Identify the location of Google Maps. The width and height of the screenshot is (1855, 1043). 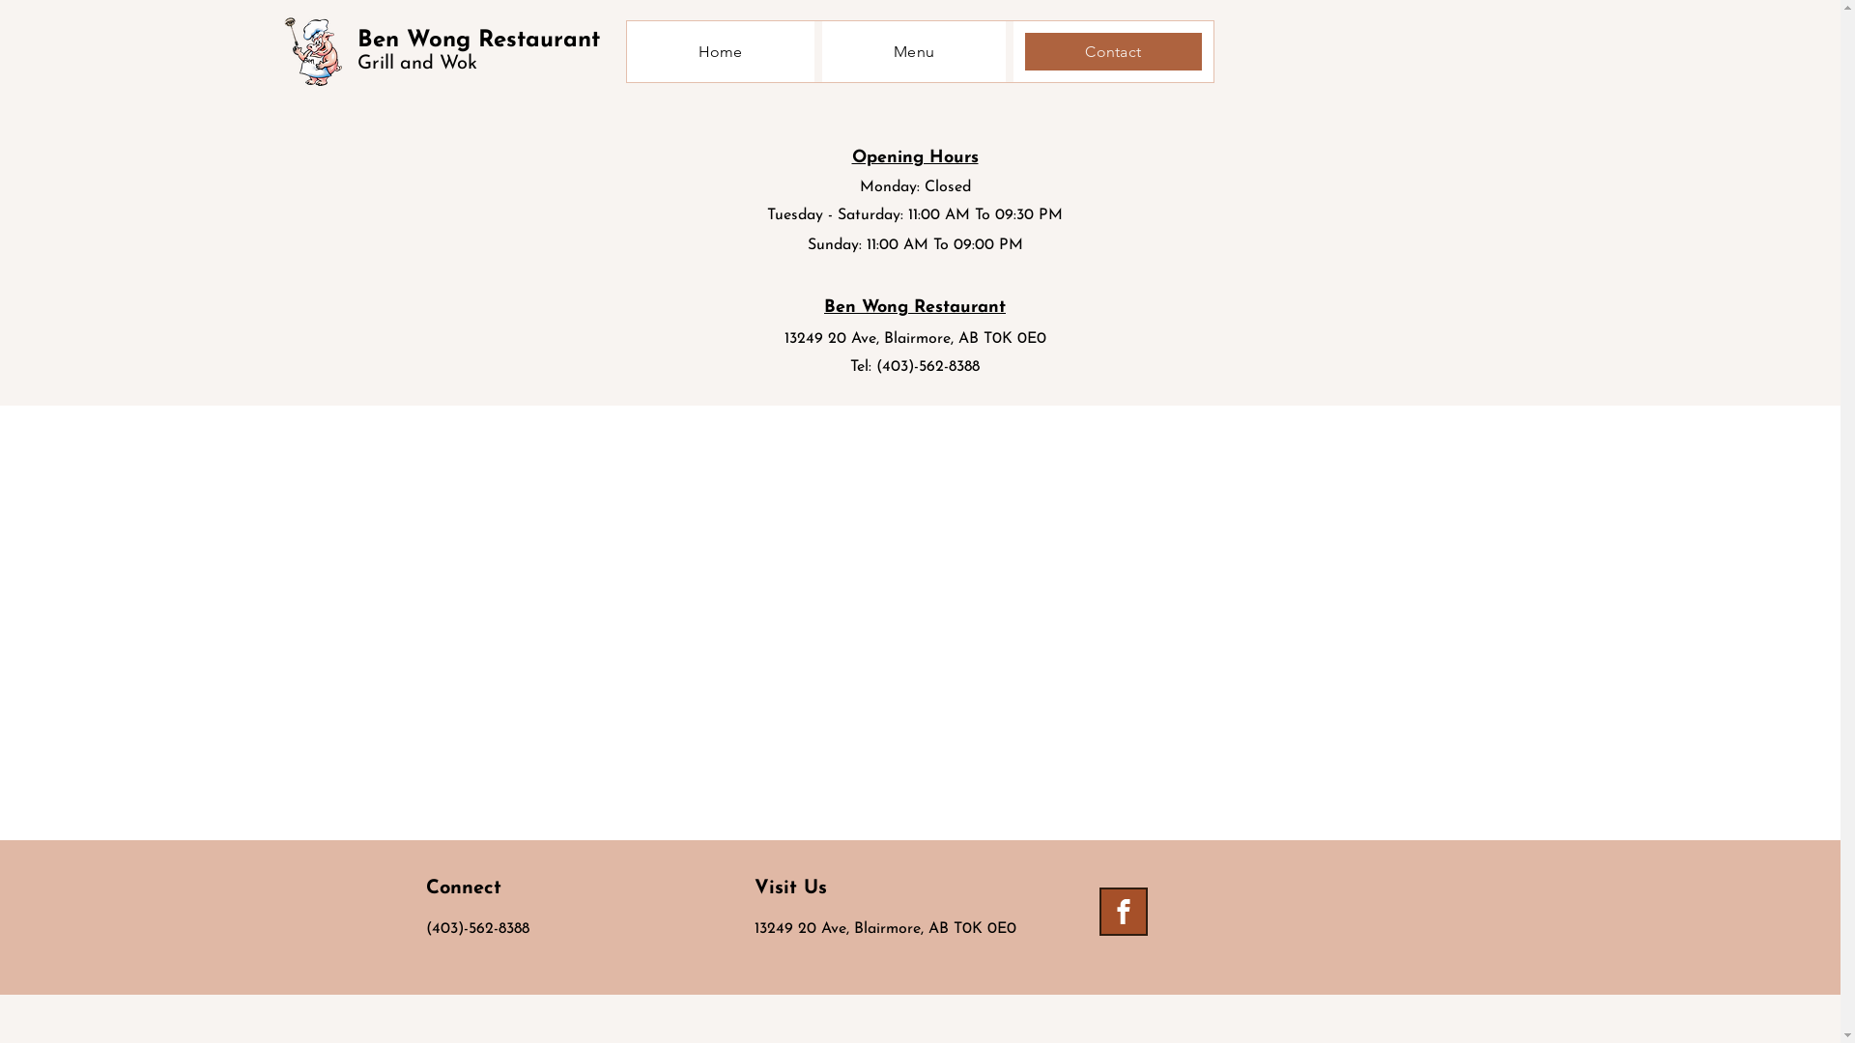
(920, 623).